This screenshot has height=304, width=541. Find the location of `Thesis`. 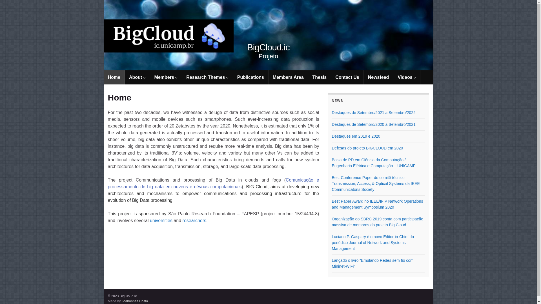

Thesis is located at coordinates (320, 77).